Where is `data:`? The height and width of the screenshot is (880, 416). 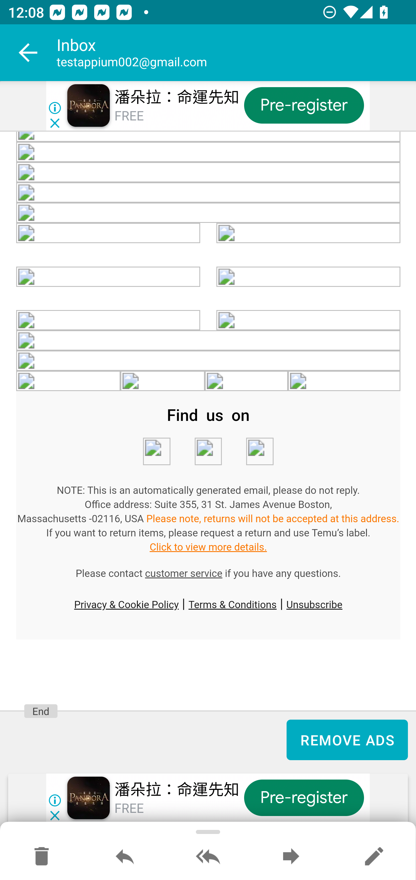
data: is located at coordinates (109, 320).